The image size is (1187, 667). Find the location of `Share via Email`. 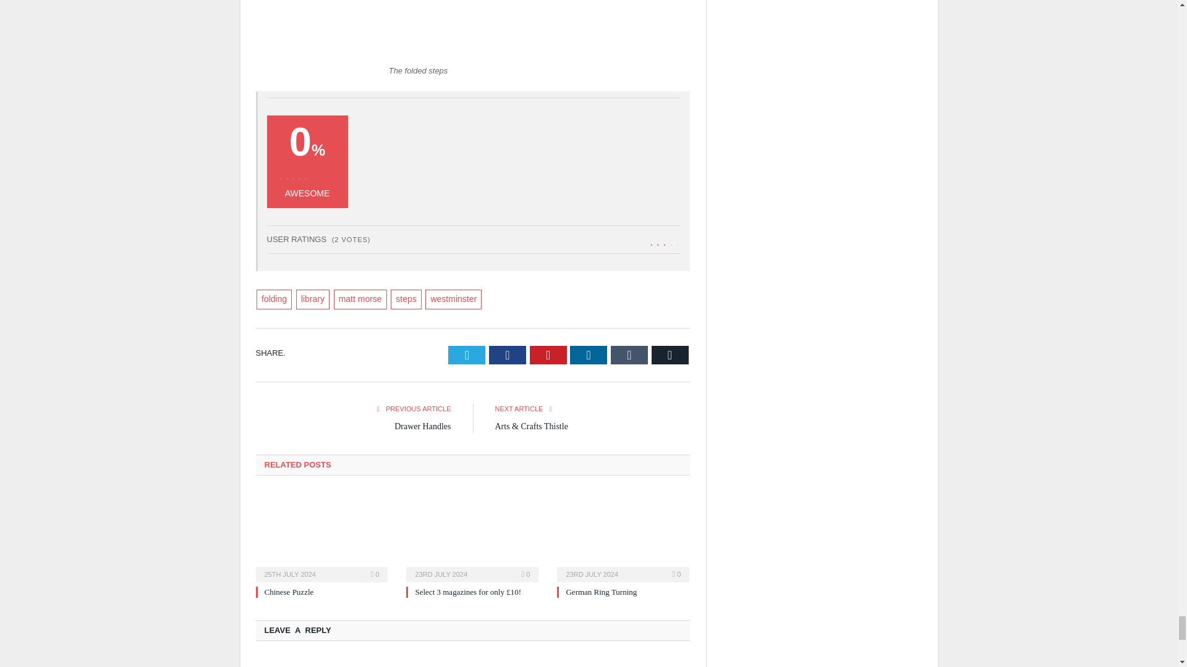

Share via Email is located at coordinates (670, 354).